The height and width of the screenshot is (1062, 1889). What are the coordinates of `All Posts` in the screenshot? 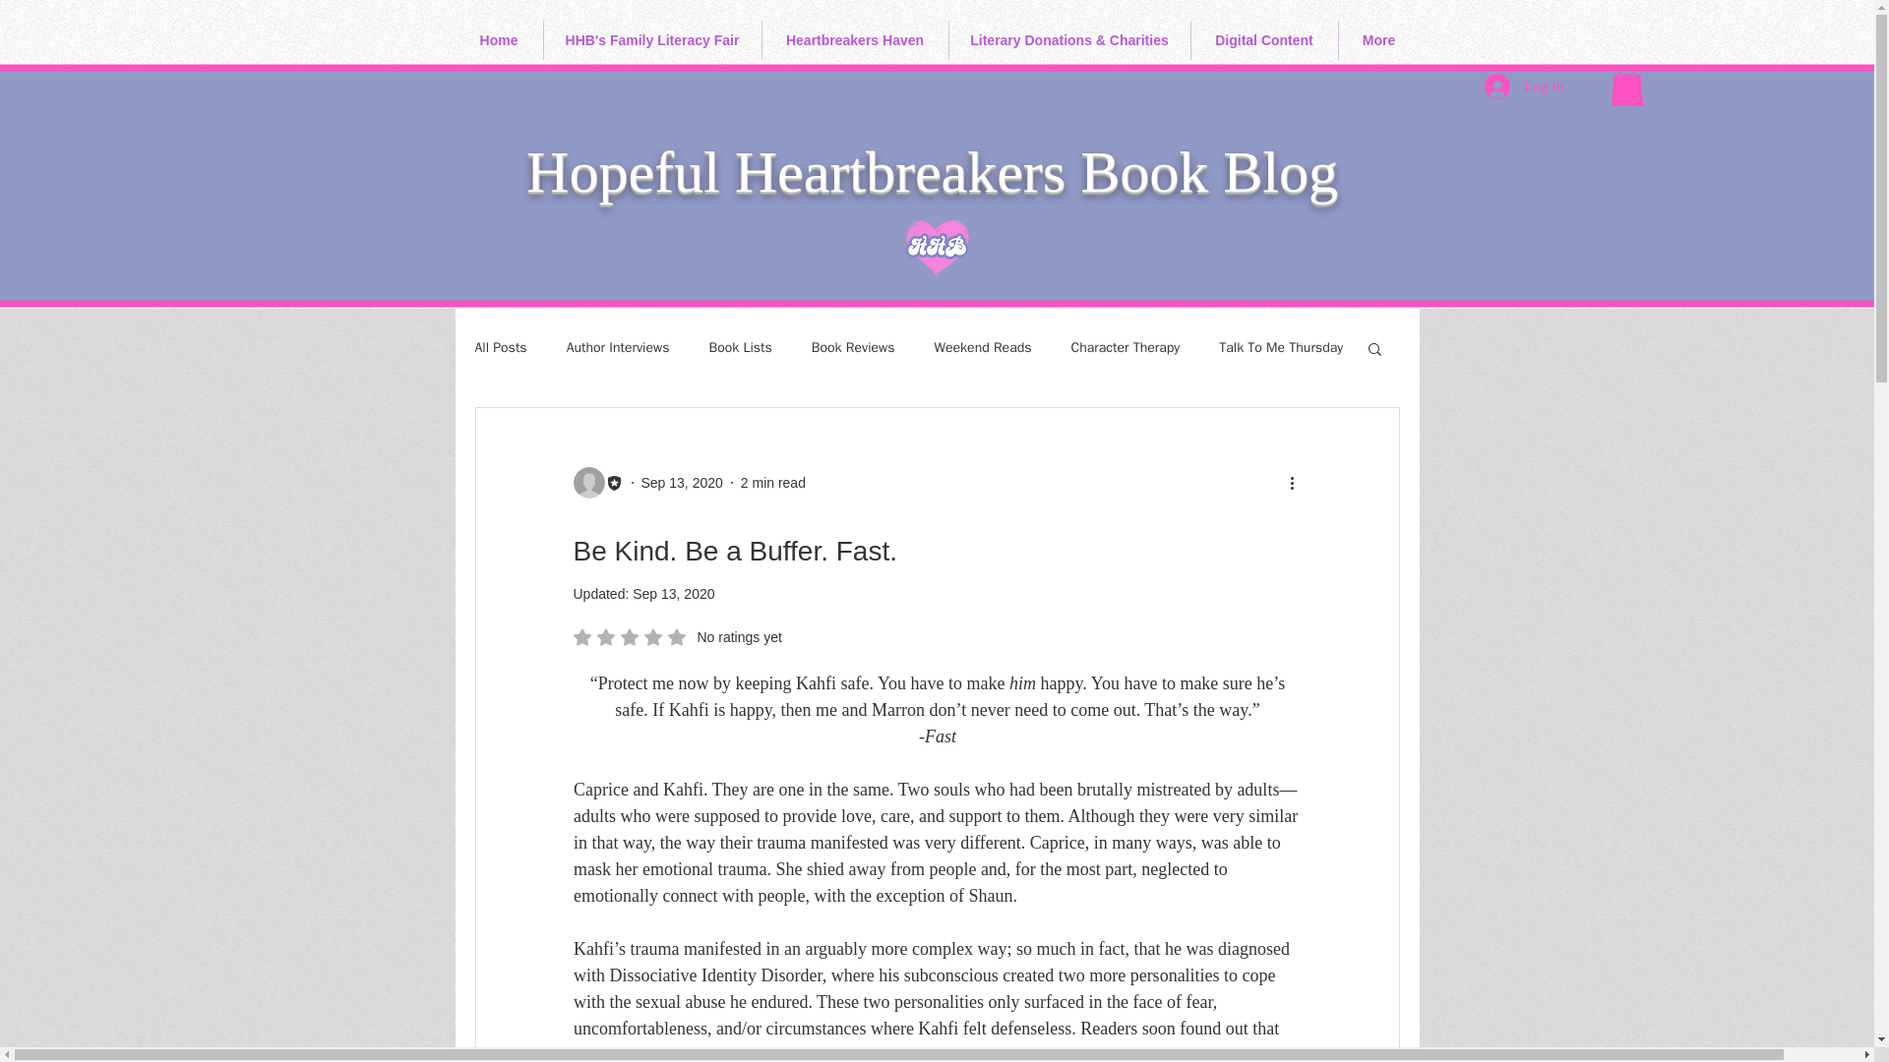 It's located at (500, 347).